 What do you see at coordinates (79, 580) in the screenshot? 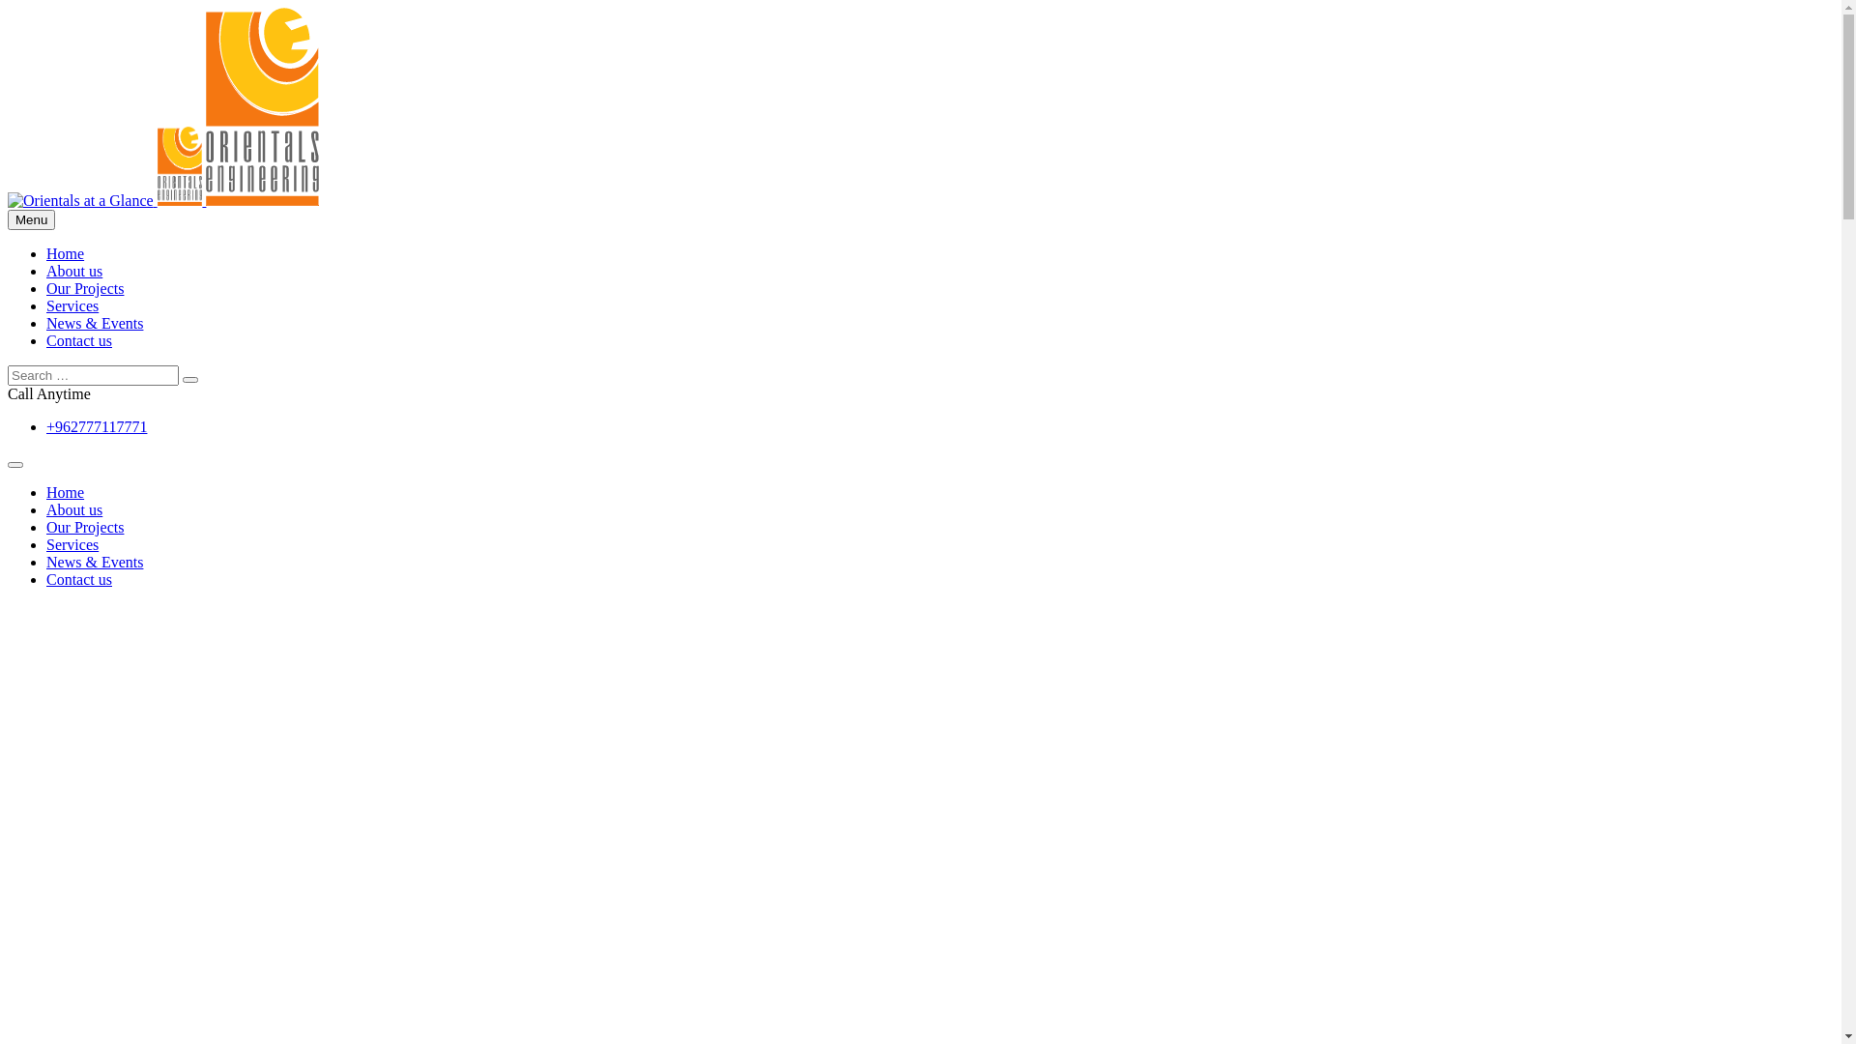
I see `Contact us` at bounding box center [79, 580].